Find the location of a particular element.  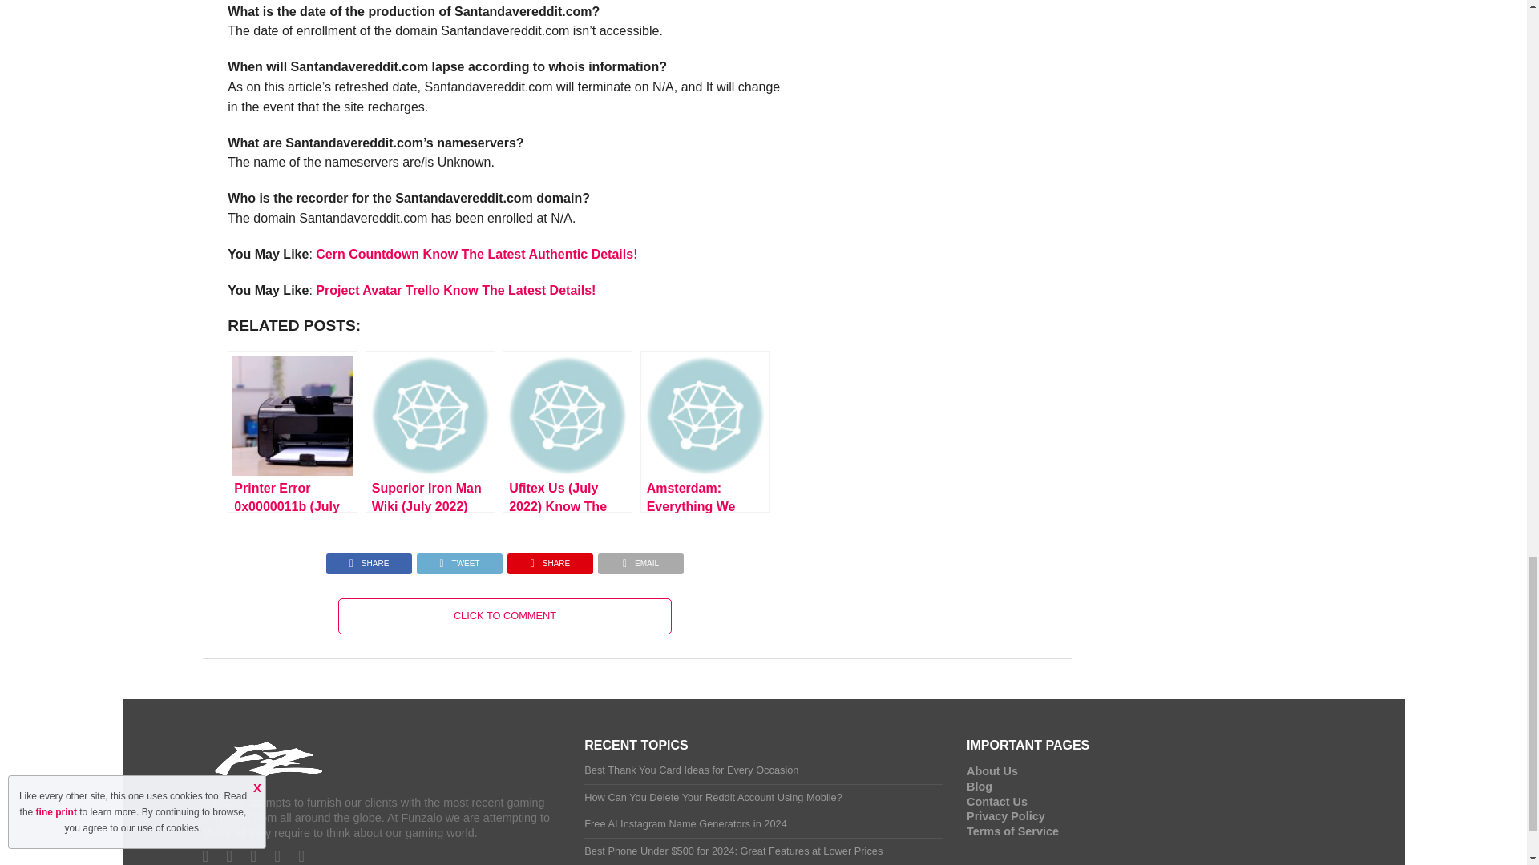

Project Avatar Trello Know The Latest Details! is located at coordinates (455, 290).